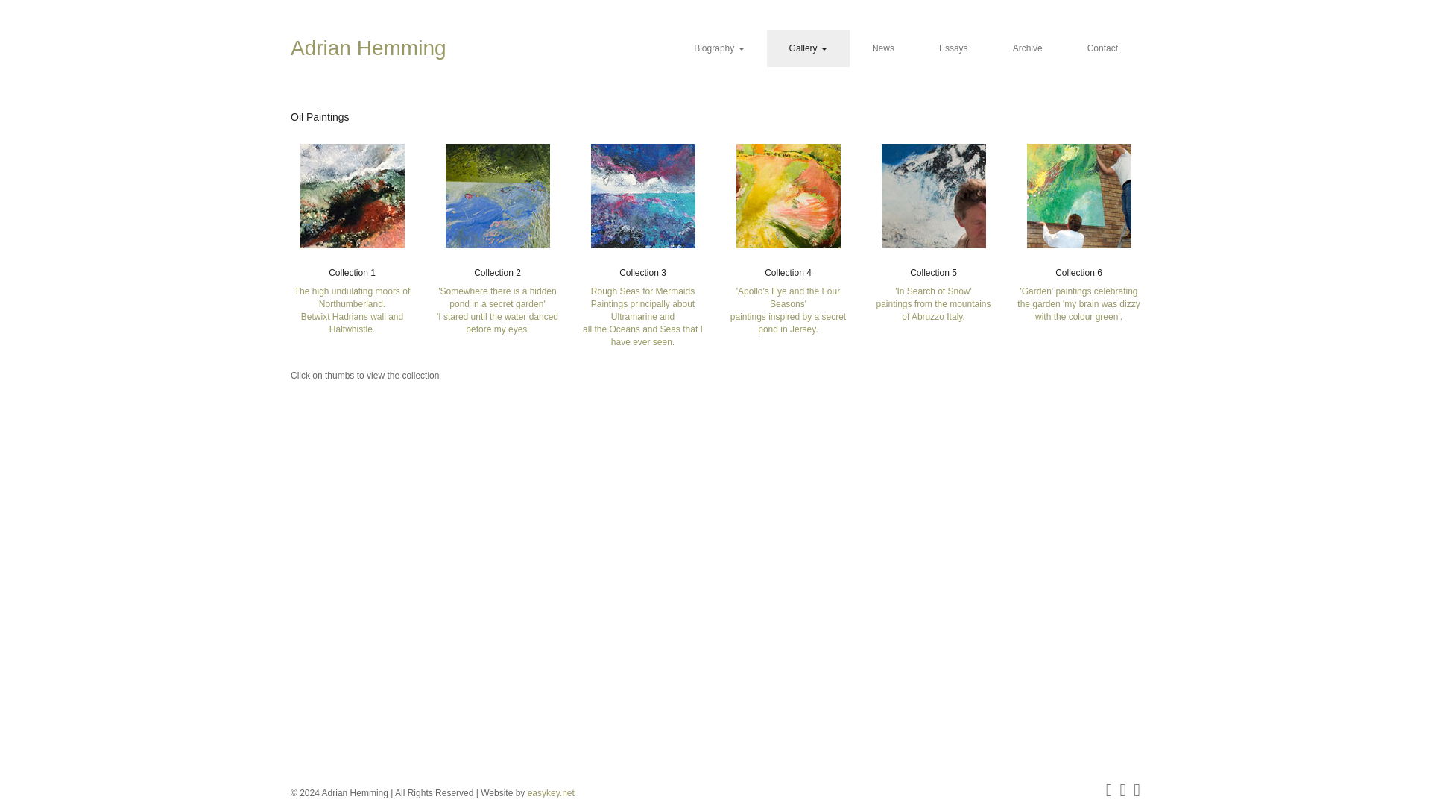 The height and width of the screenshot is (805, 1431). Describe the element at coordinates (953, 48) in the screenshot. I see `Essays` at that location.